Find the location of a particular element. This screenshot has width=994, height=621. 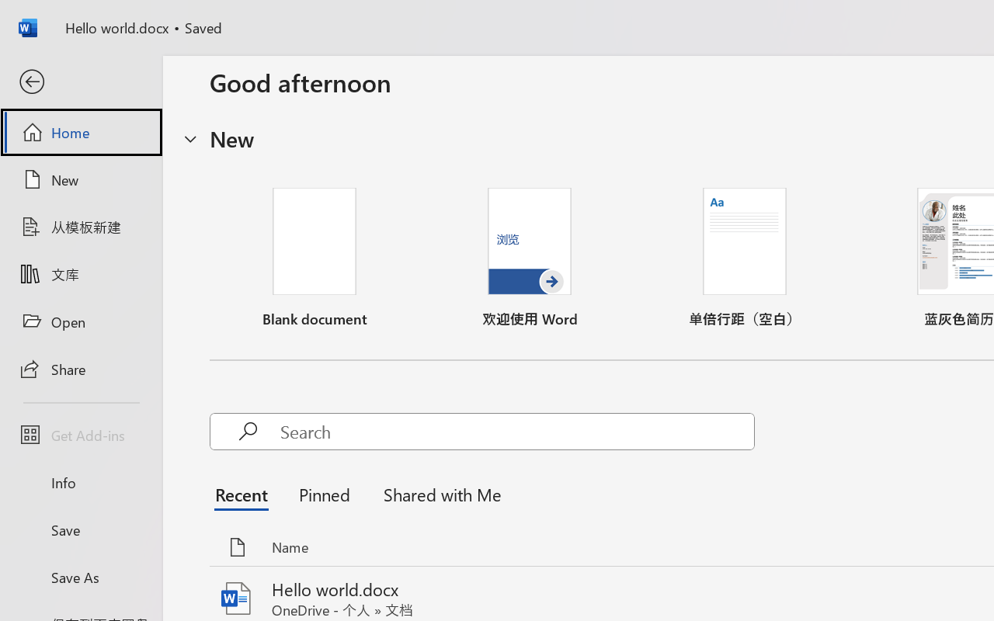

Info is located at coordinates (81, 483).